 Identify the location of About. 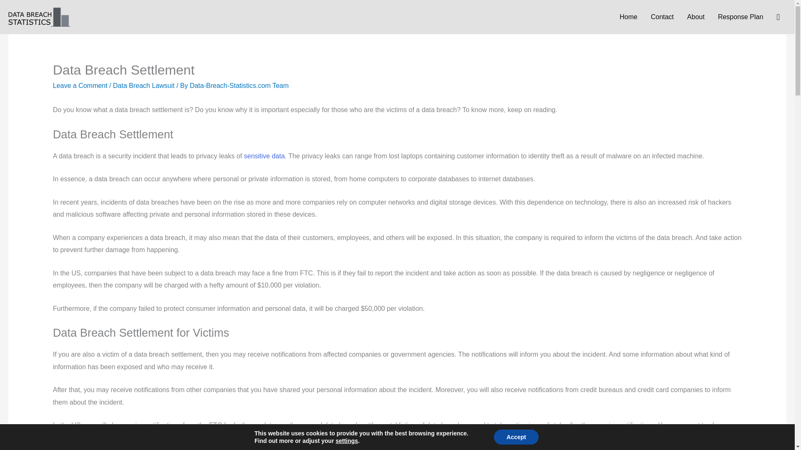
(695, 17).